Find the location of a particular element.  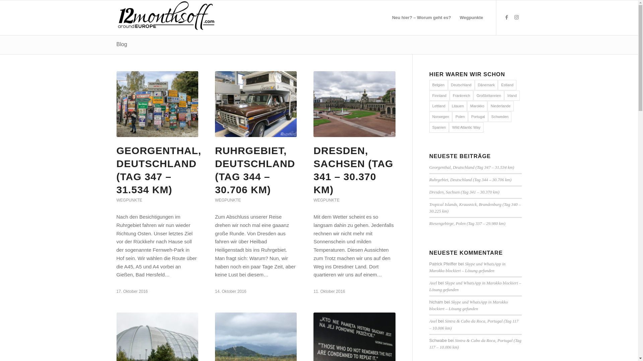

Facebook is located at coordinates (507, 17).